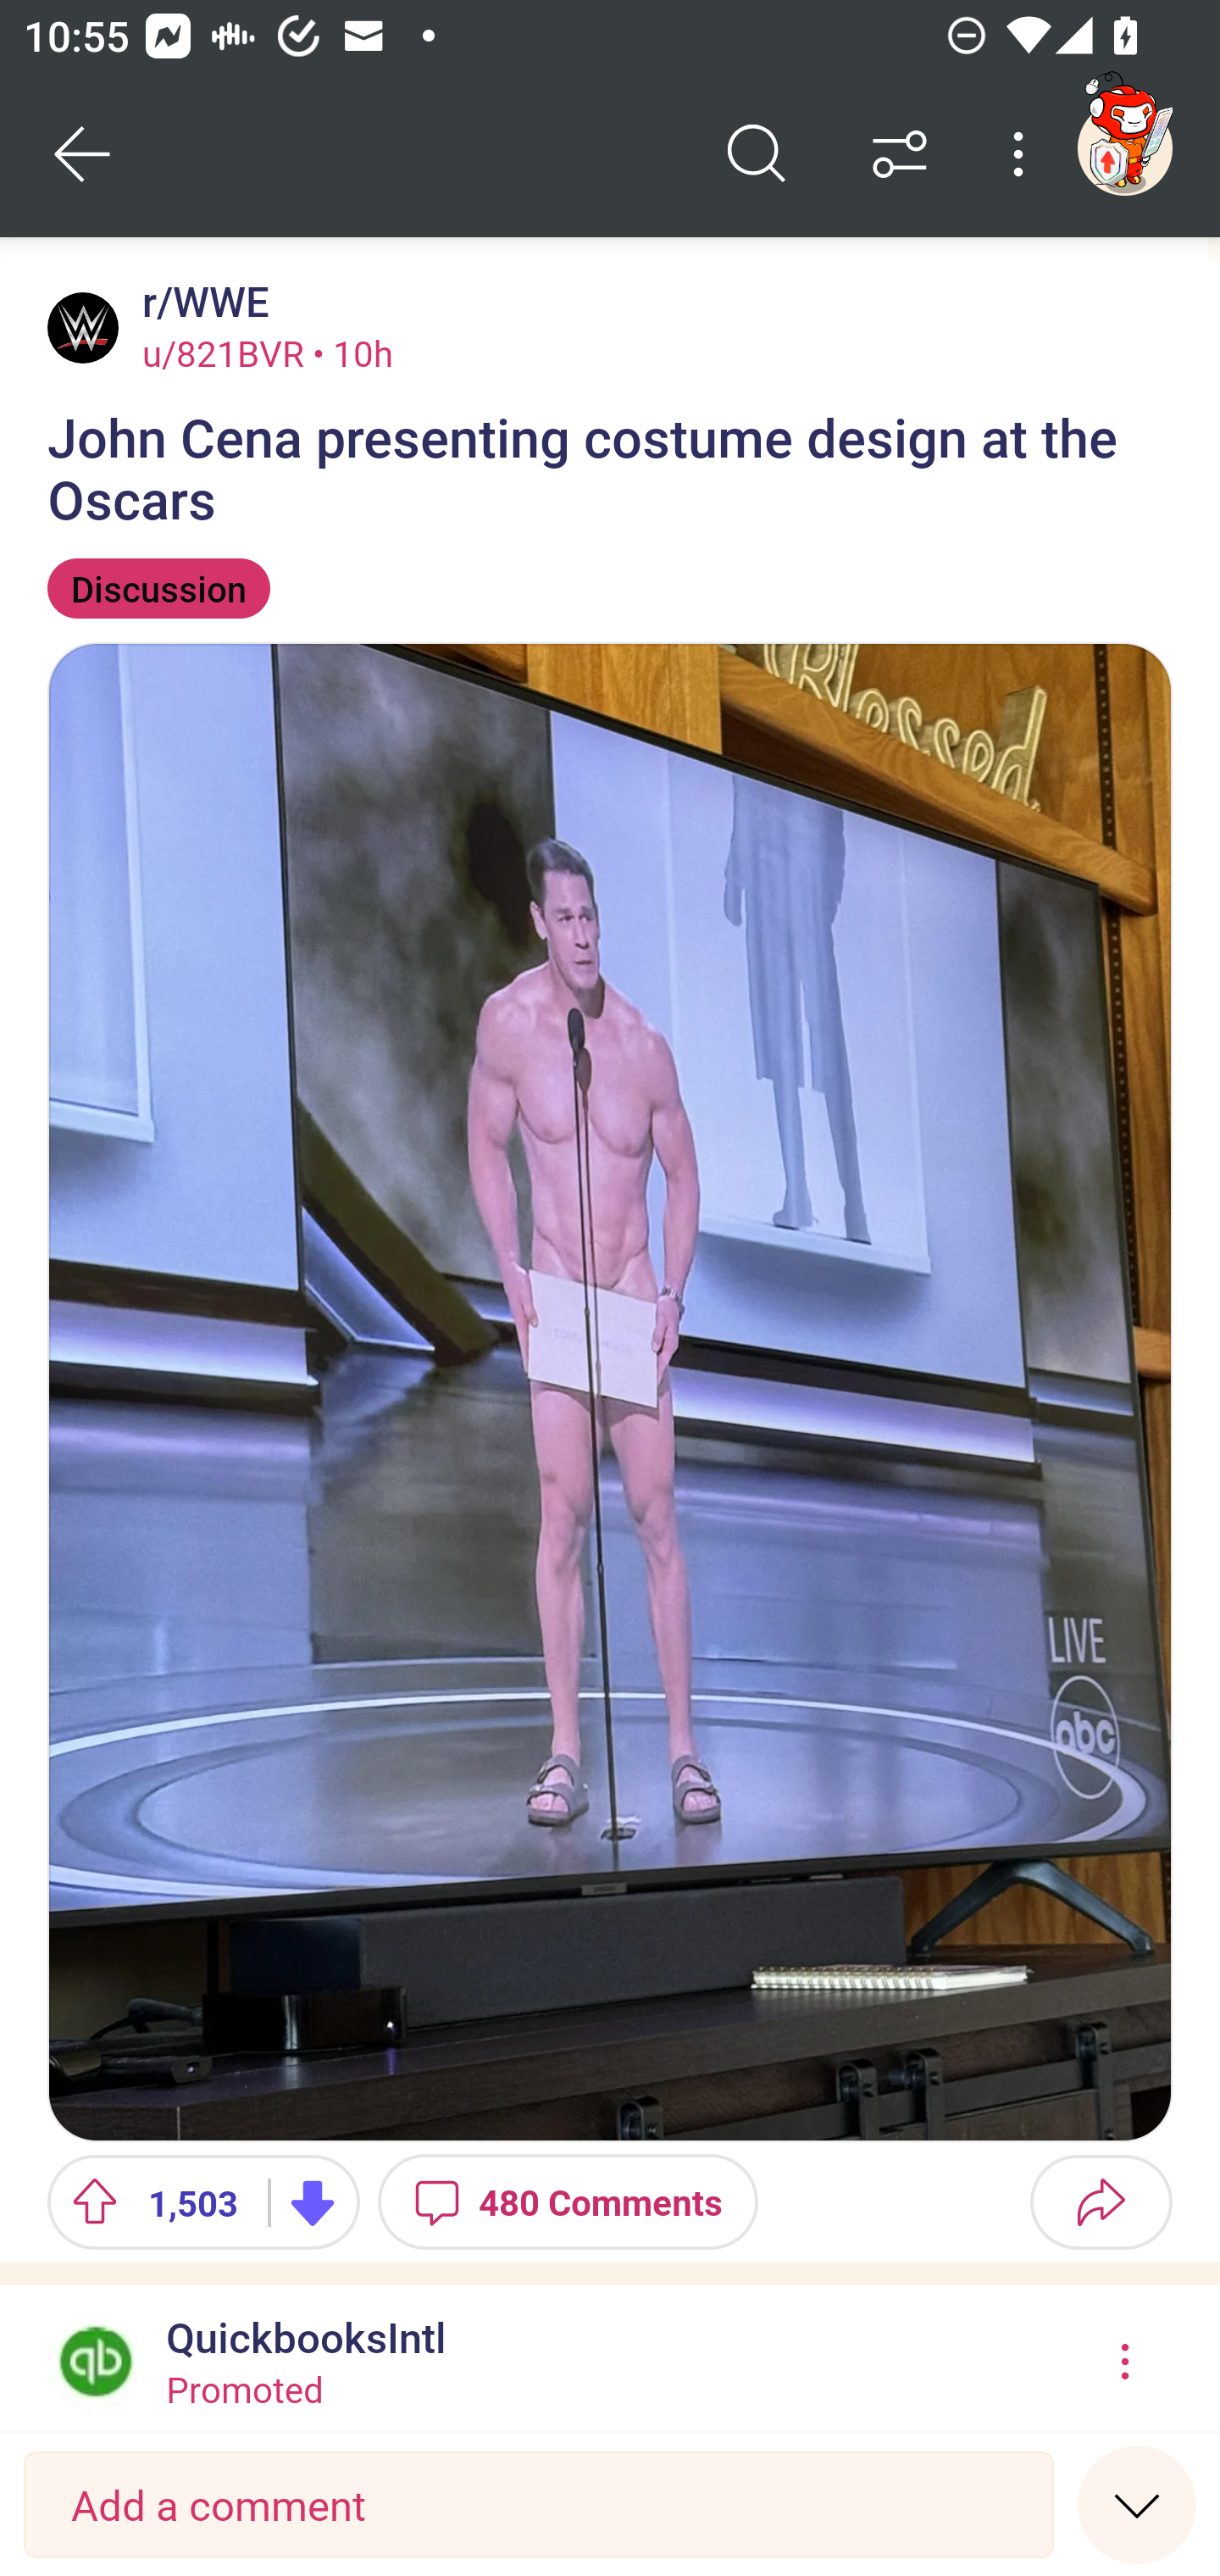 The height and width of the screenshot is (2576, 1220). Describe the element at coordinates (159, 588) in the screenshot. I see `Discussion` at that location.